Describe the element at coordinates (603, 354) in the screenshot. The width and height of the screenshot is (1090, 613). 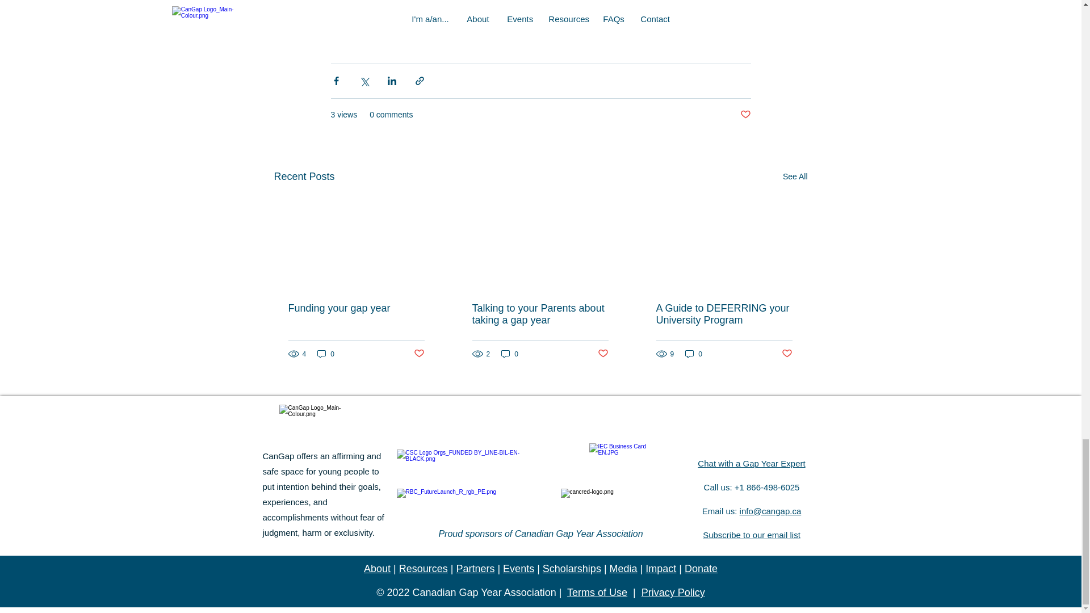
I see `Post not marked as liked` at that location.